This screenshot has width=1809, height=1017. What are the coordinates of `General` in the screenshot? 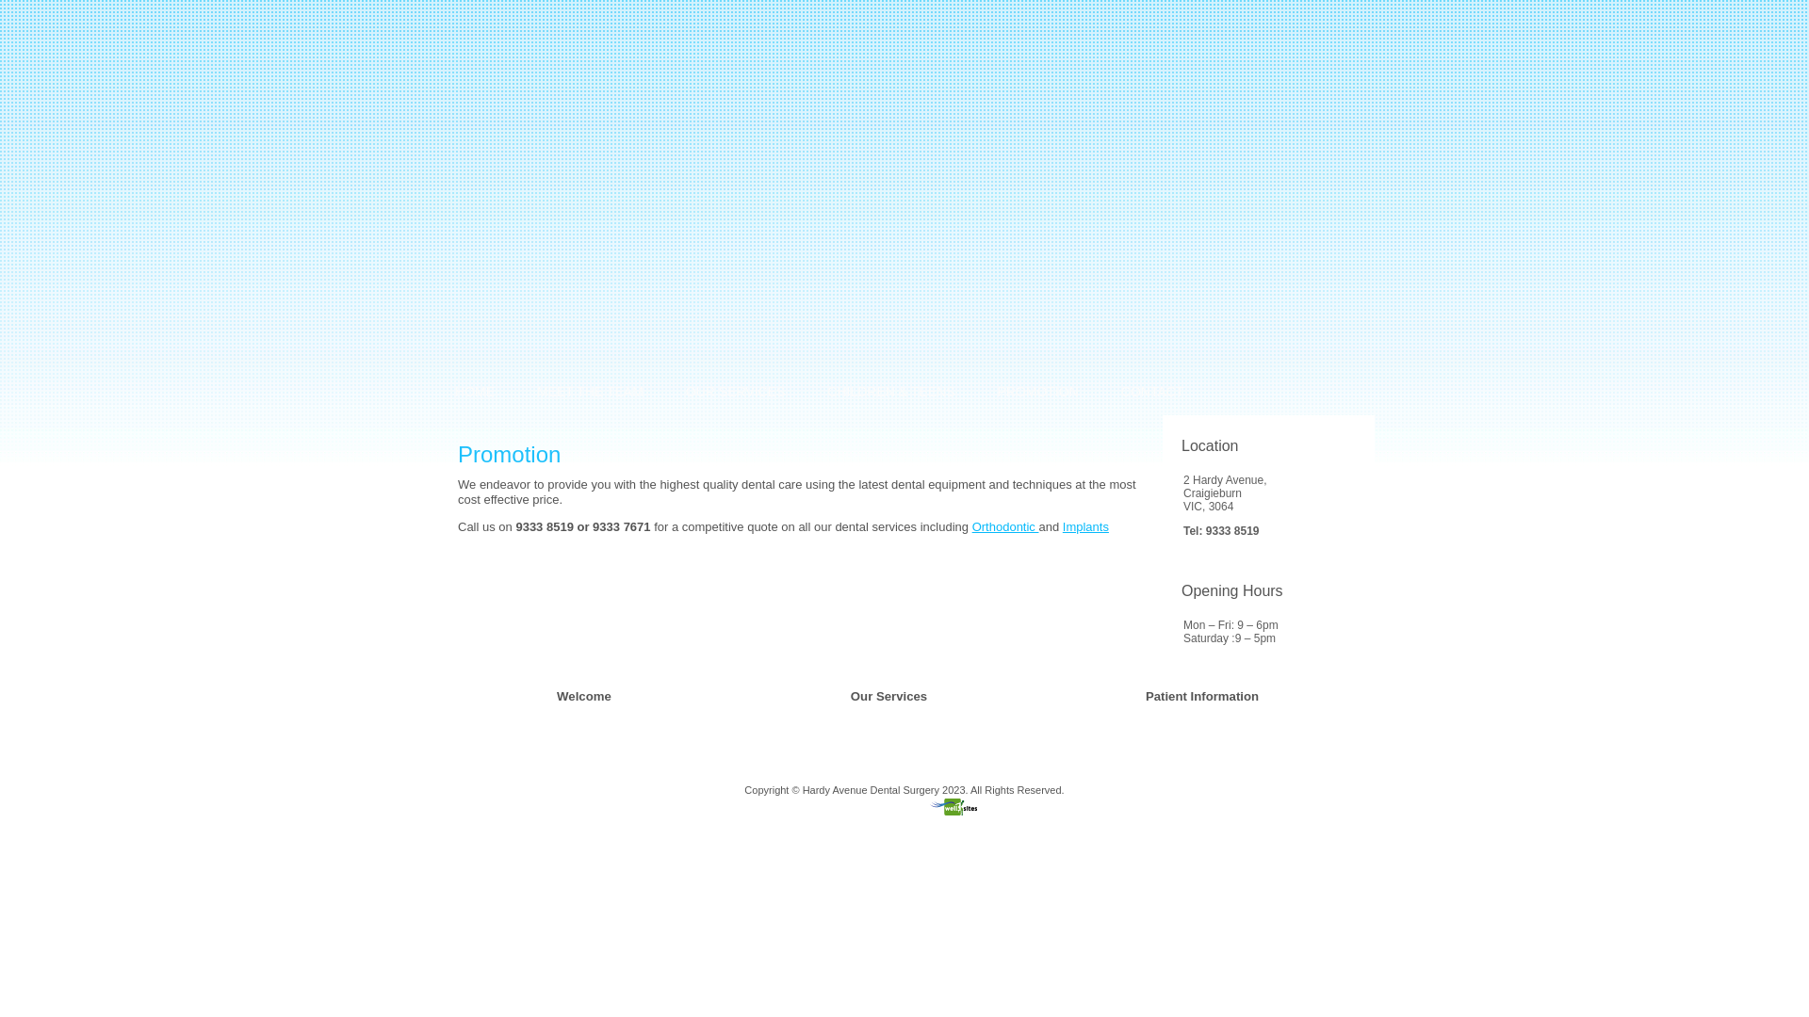 It's located at (869, 712).